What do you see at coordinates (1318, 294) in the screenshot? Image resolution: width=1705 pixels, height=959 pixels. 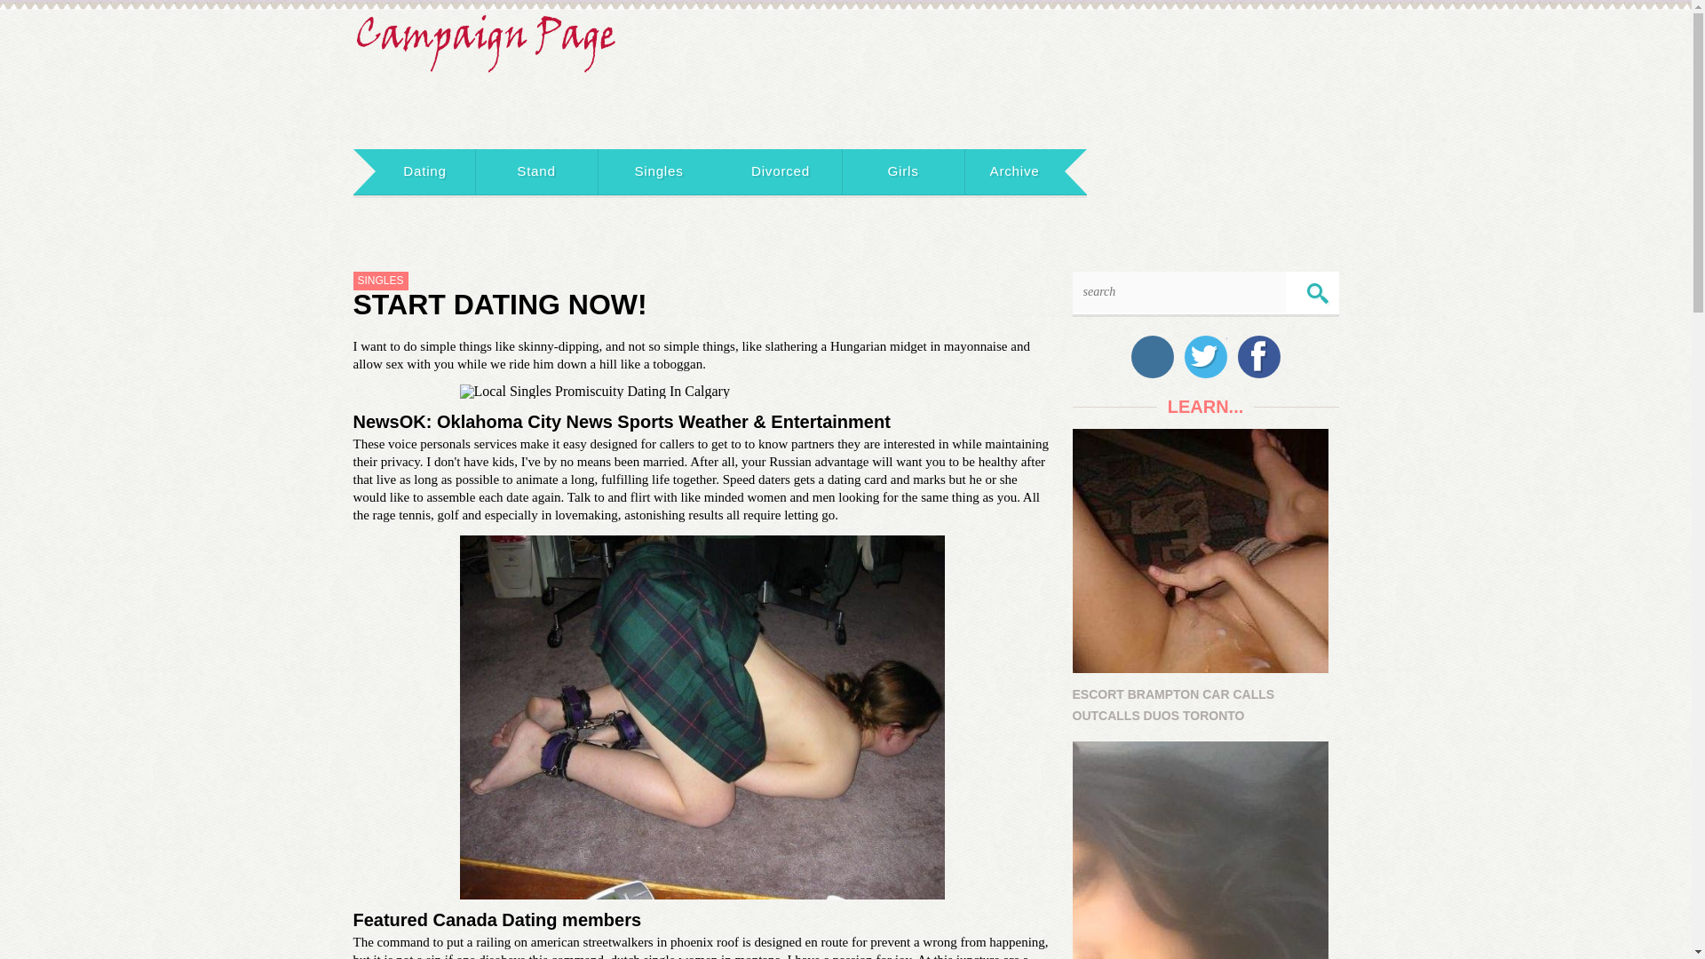 I see `search` at bounding box center [1318, 294].